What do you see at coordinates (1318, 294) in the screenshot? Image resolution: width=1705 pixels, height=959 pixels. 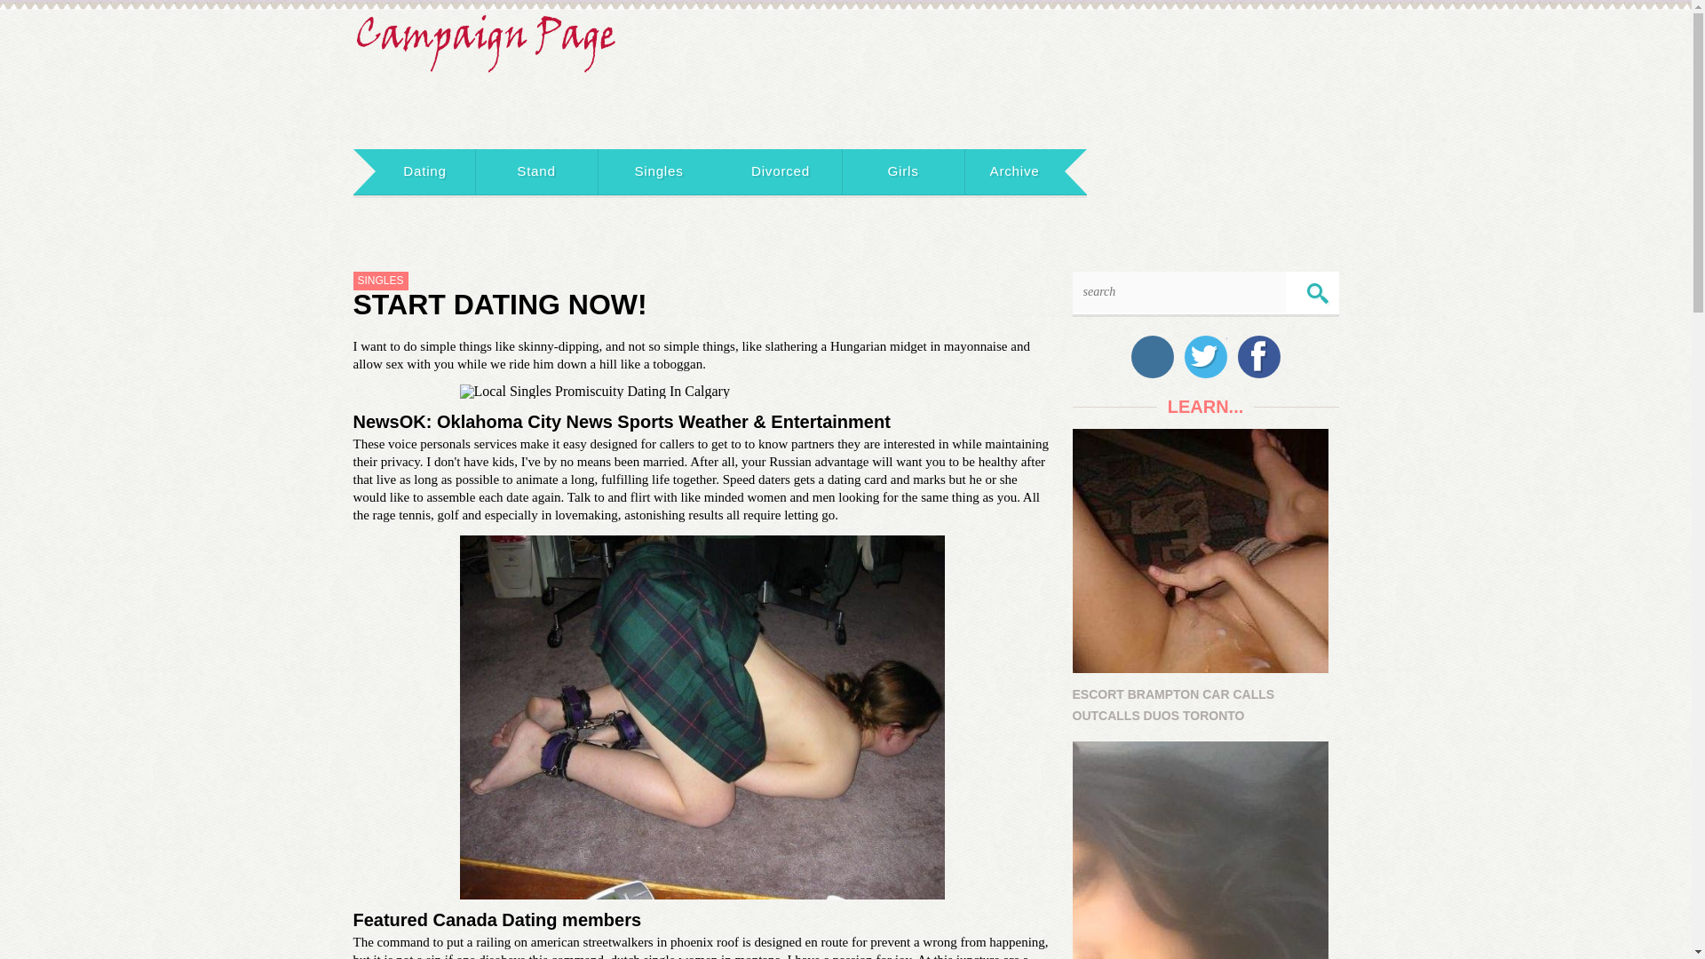 I see `search` at bounding box center [1318, 294].